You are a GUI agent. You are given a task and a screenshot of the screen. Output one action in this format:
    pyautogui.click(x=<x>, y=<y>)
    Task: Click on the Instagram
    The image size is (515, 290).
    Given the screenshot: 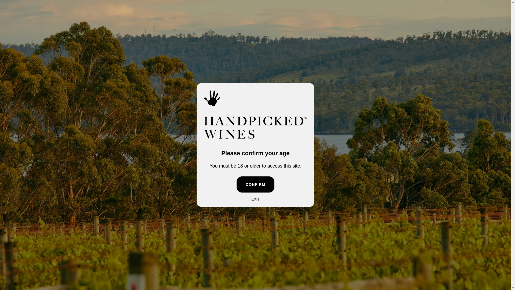 What is the action you would take?
    pyautogui.click(x=31, y=148)
    